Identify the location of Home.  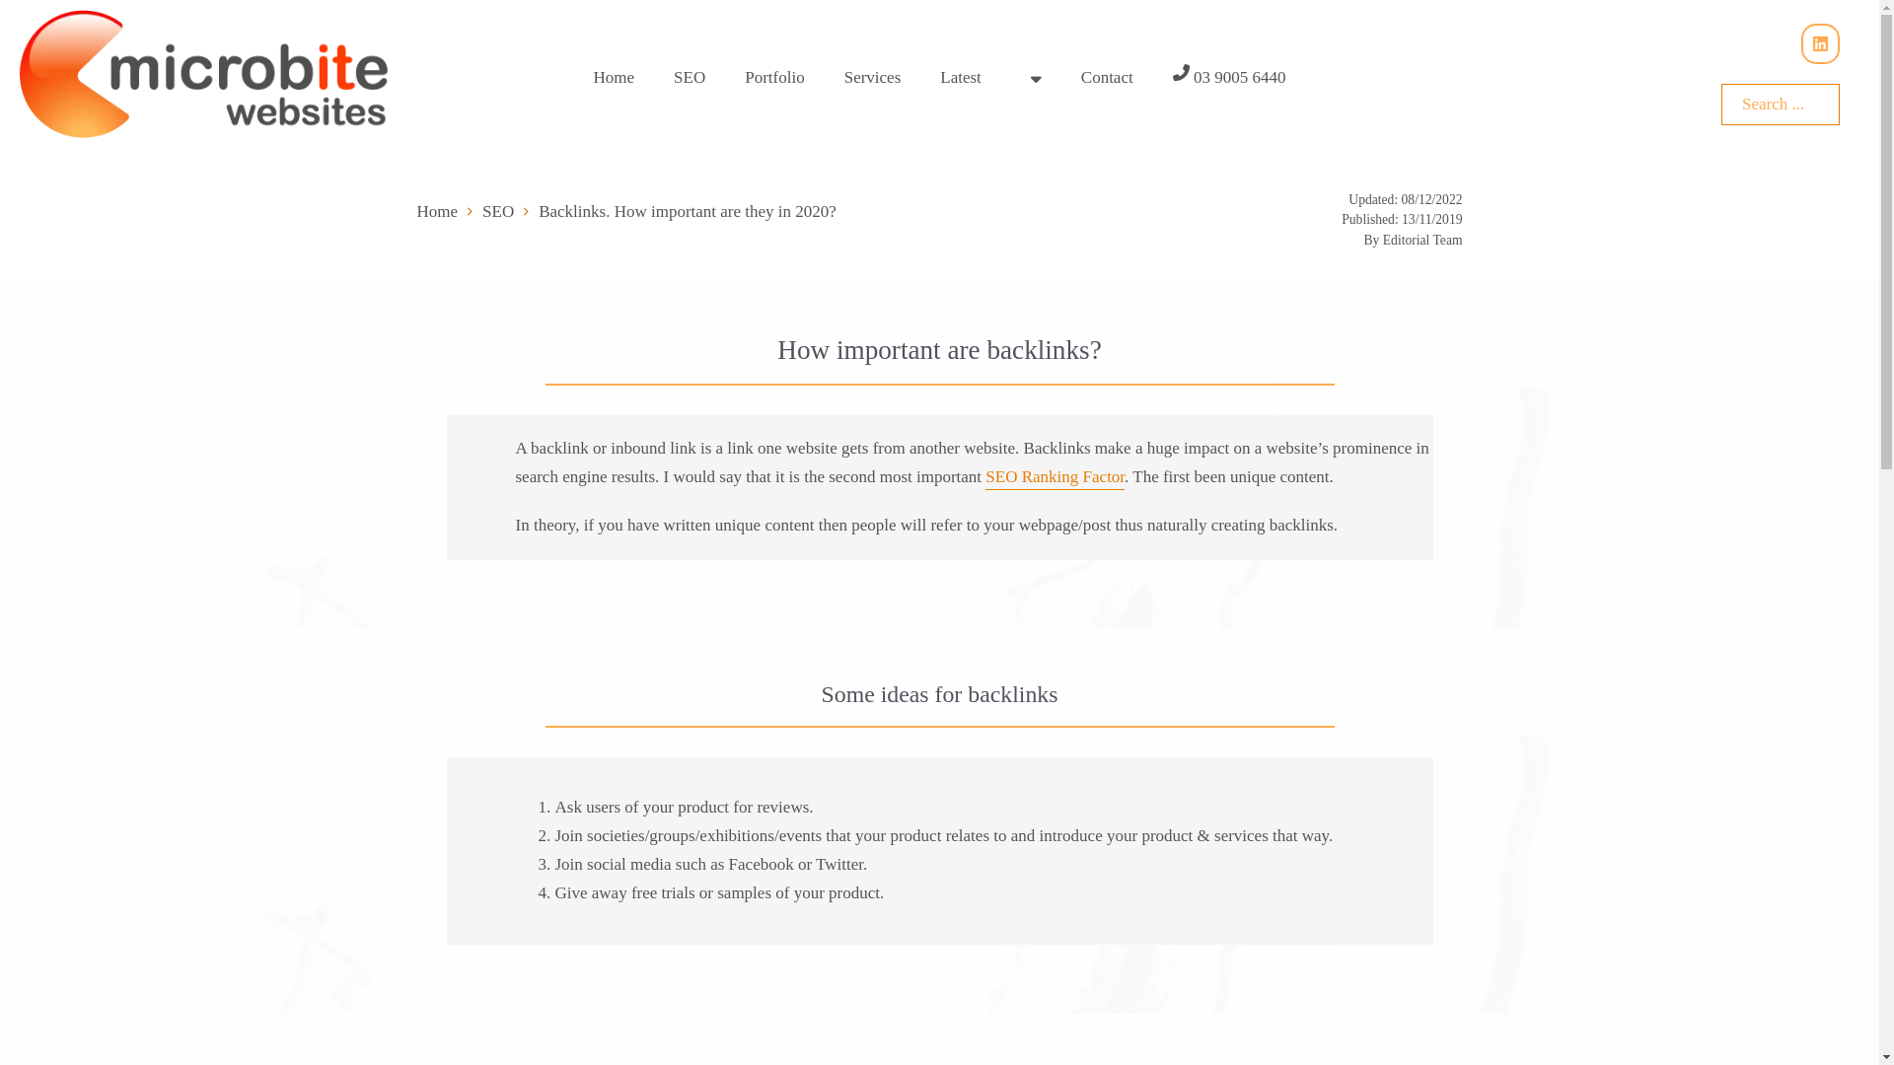
(615, 79).